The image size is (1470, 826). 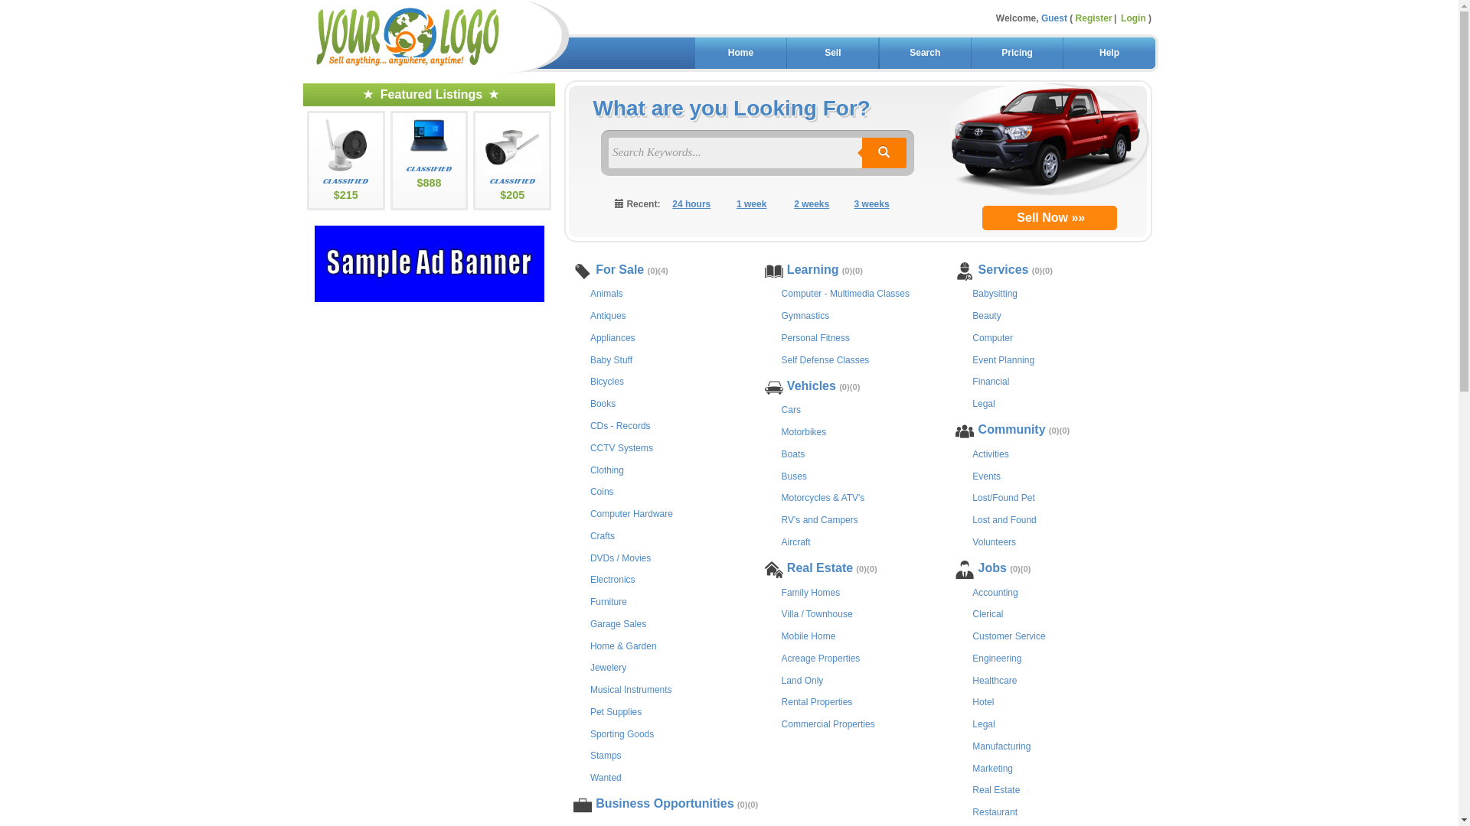 What do you see at coordinates (995, 811) in the screenshot?
I see `Restaurant` at bounding box center [995, 811].